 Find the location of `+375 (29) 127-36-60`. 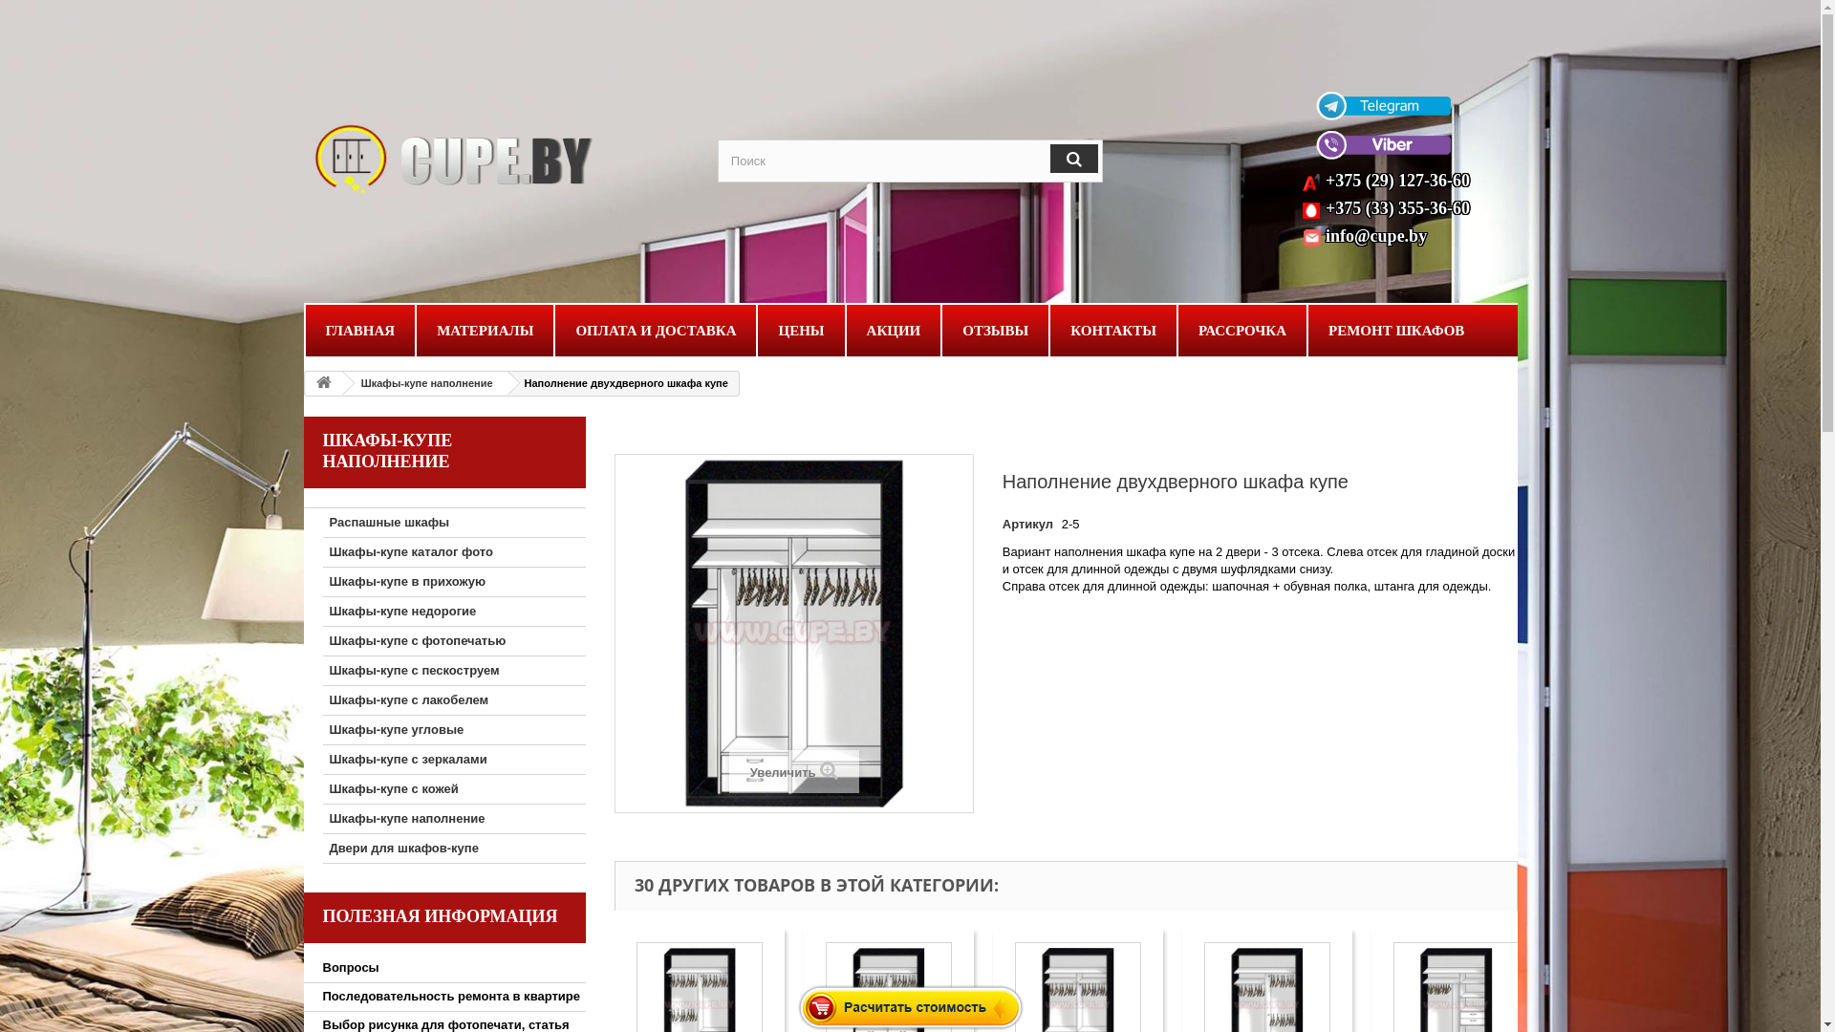

+375 (29) 127-36-60 is located at coordinates (1397, 181).